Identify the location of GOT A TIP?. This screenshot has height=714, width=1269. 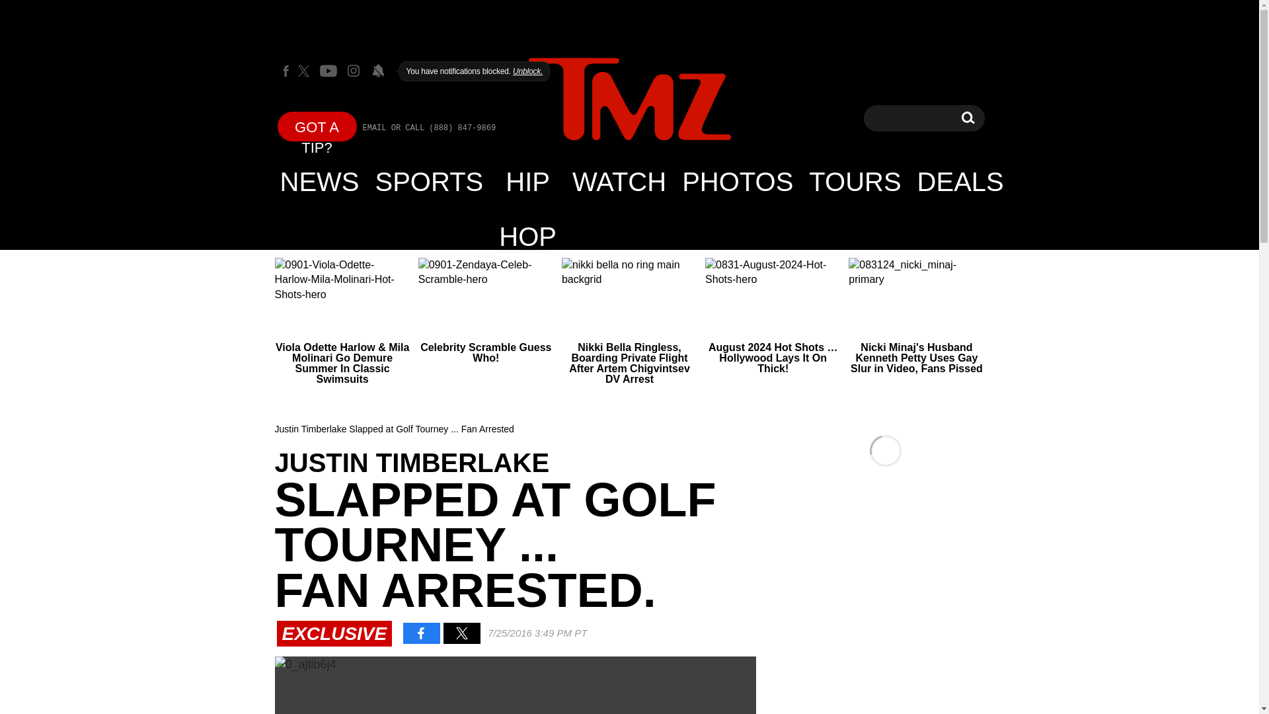
(317, 126).